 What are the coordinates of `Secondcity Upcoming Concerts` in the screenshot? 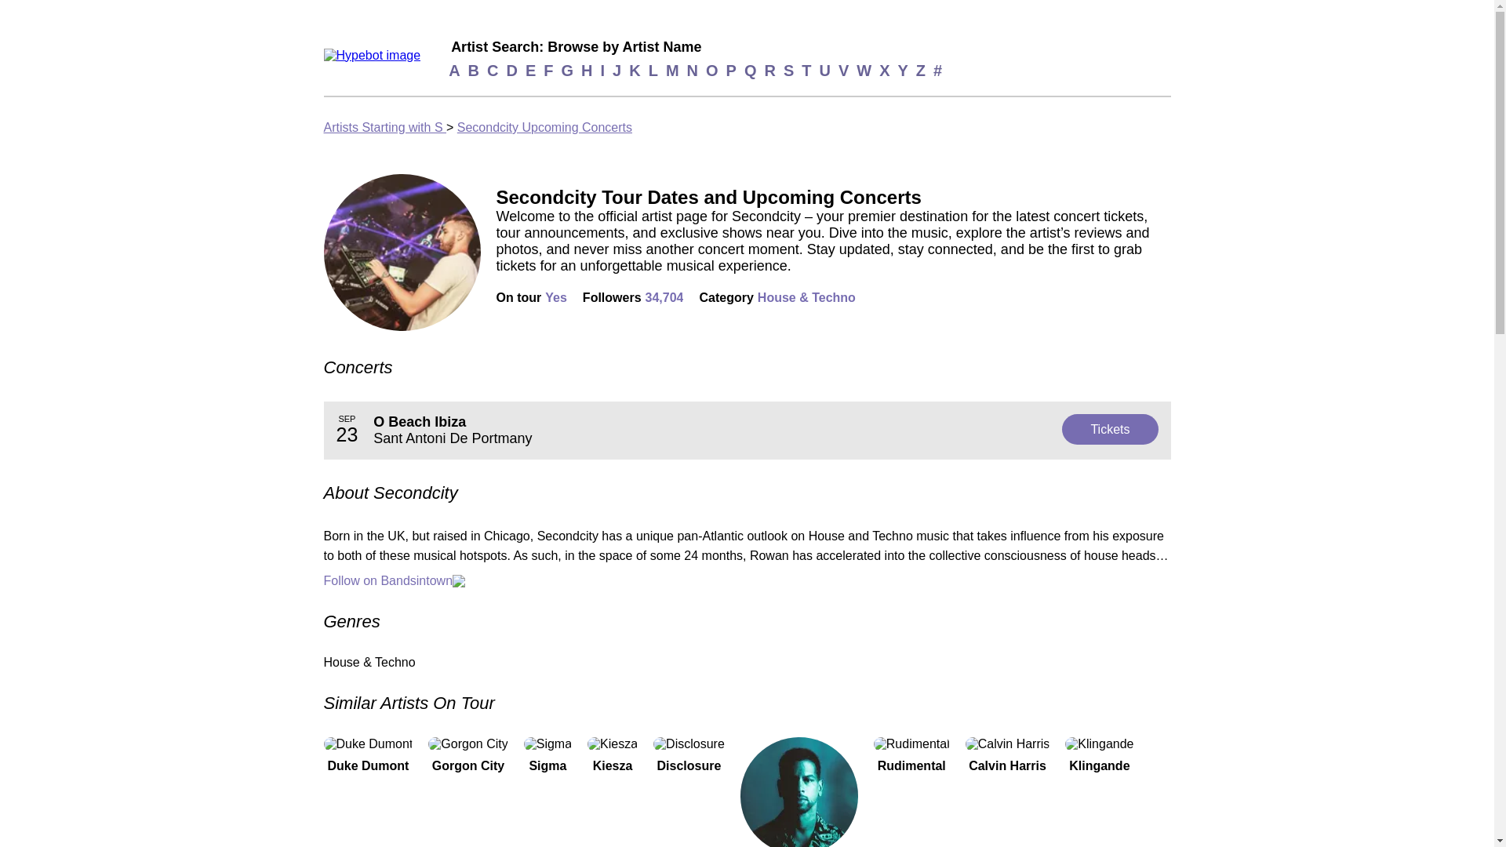 It's located at (544, 127).